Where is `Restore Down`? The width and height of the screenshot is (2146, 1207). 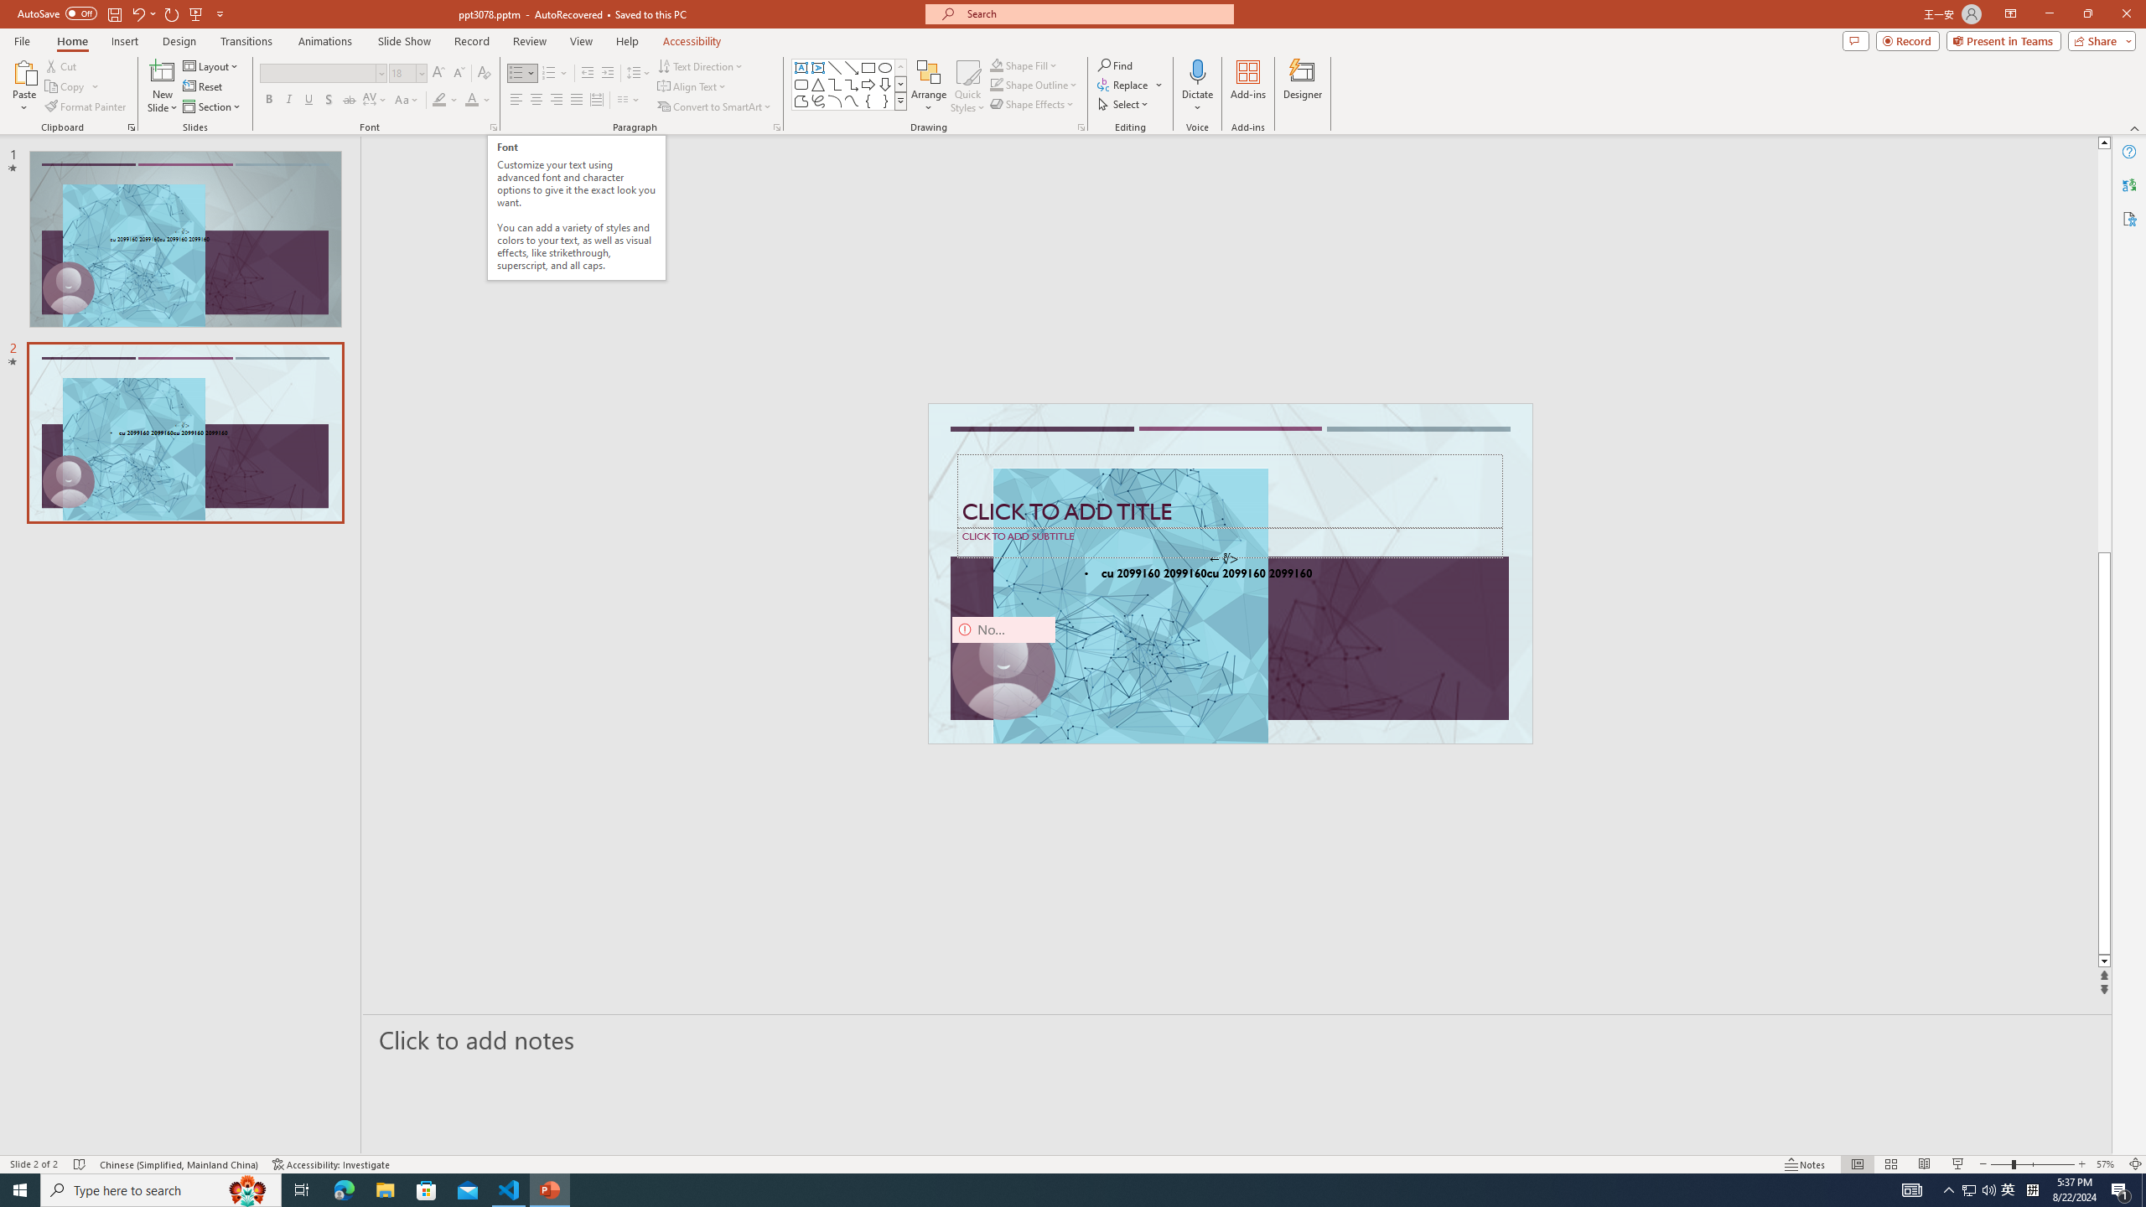
Restore Down is located at coordinates (2087, 14).